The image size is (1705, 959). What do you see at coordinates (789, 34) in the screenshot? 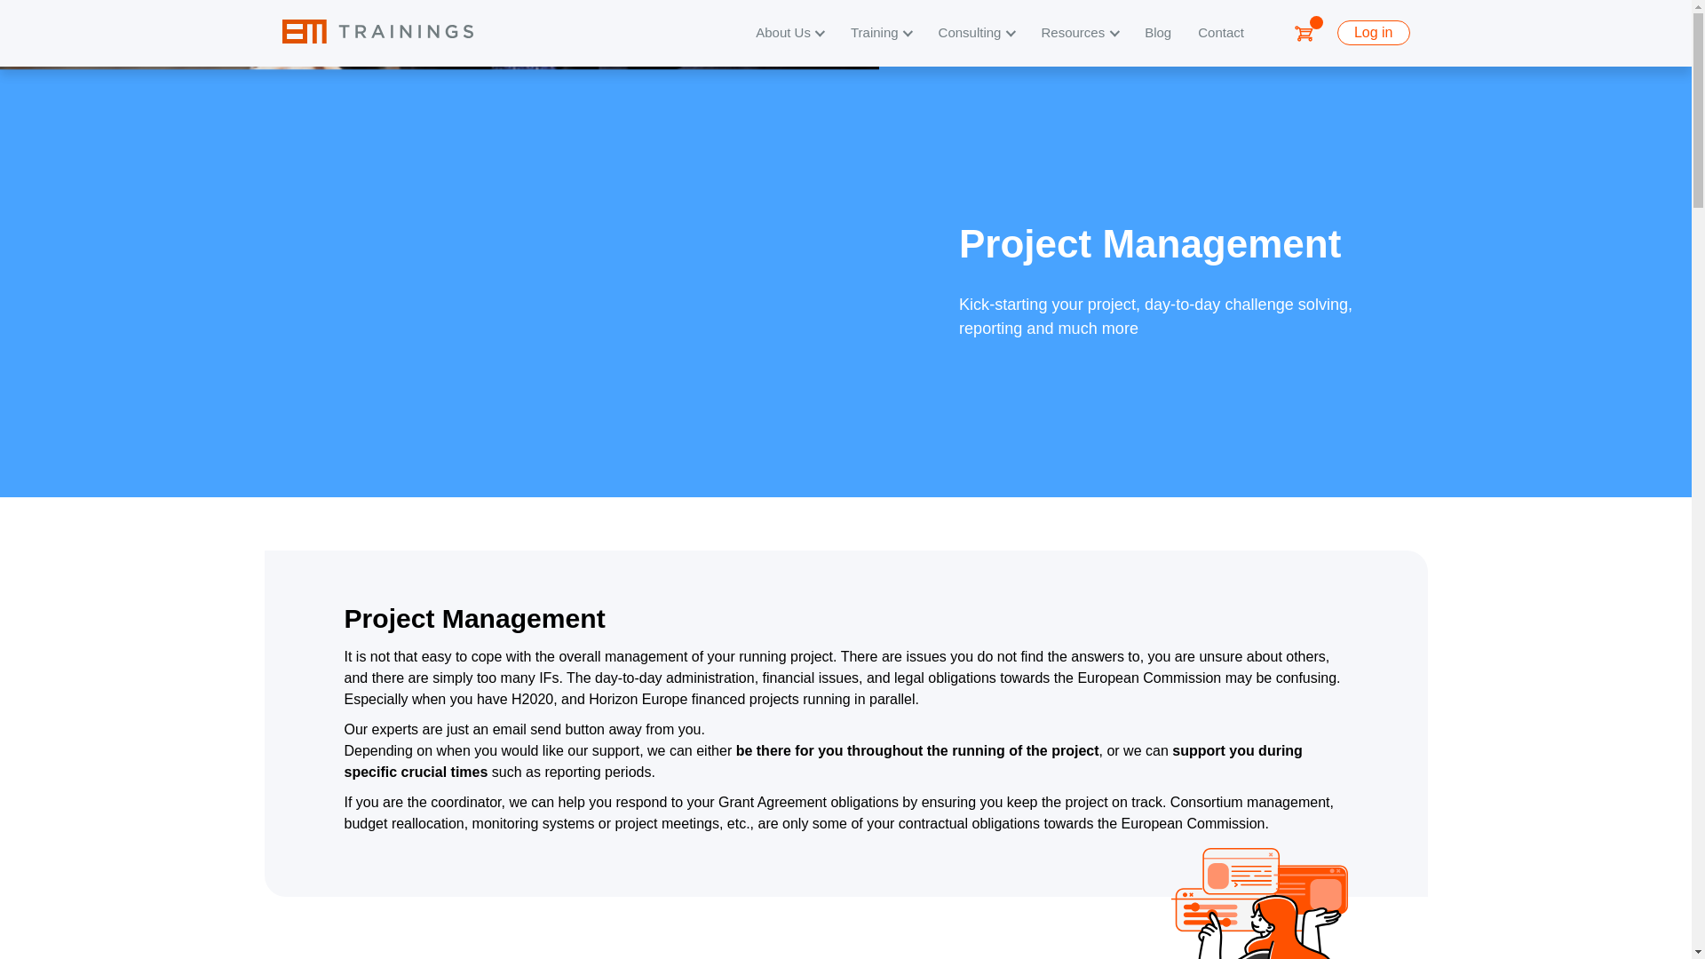
I see `About Us` at bounding box center [789, 34].